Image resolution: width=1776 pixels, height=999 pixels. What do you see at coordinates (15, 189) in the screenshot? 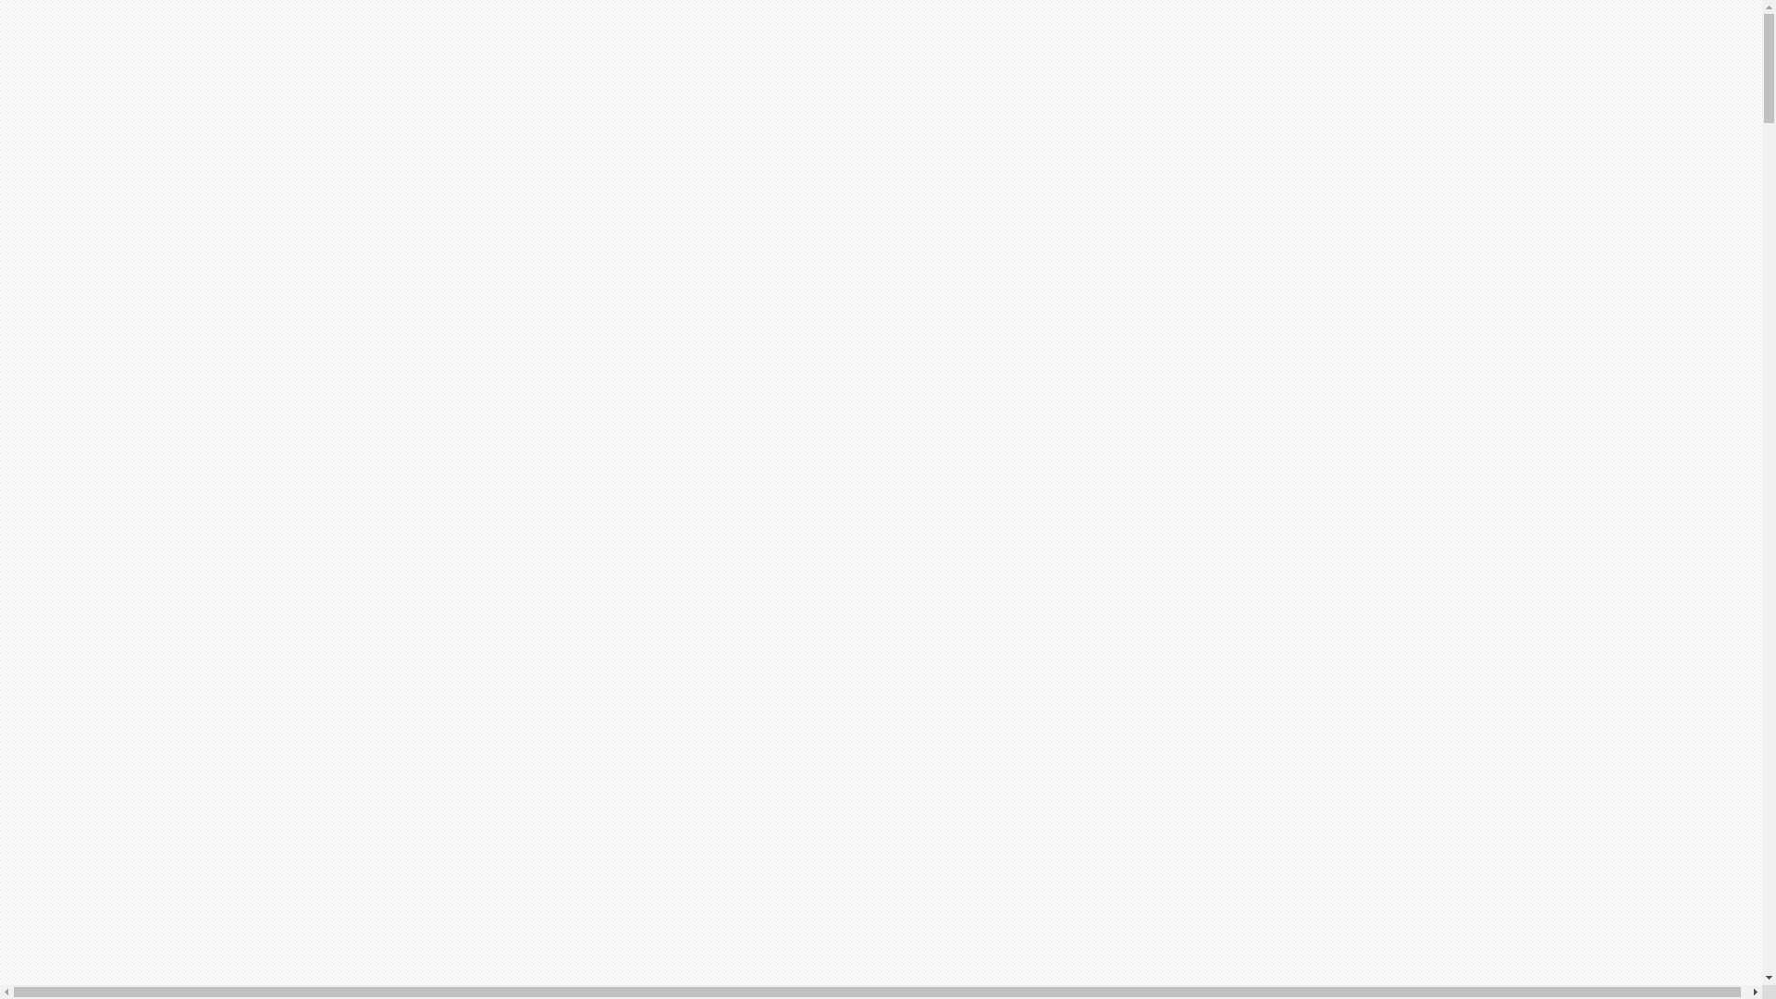
I see `Menu` at bounding box center [15, 189].